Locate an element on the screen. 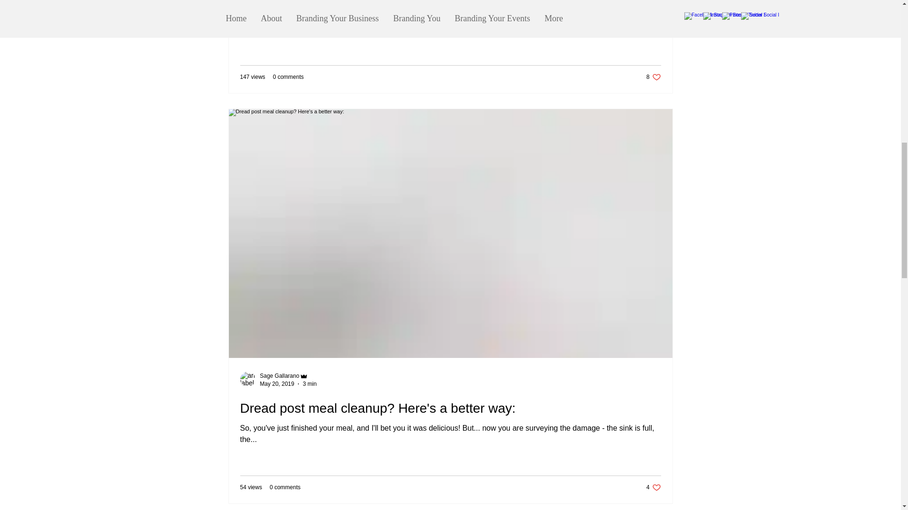  Sage Gallarano is located at coordinates (654, 487).